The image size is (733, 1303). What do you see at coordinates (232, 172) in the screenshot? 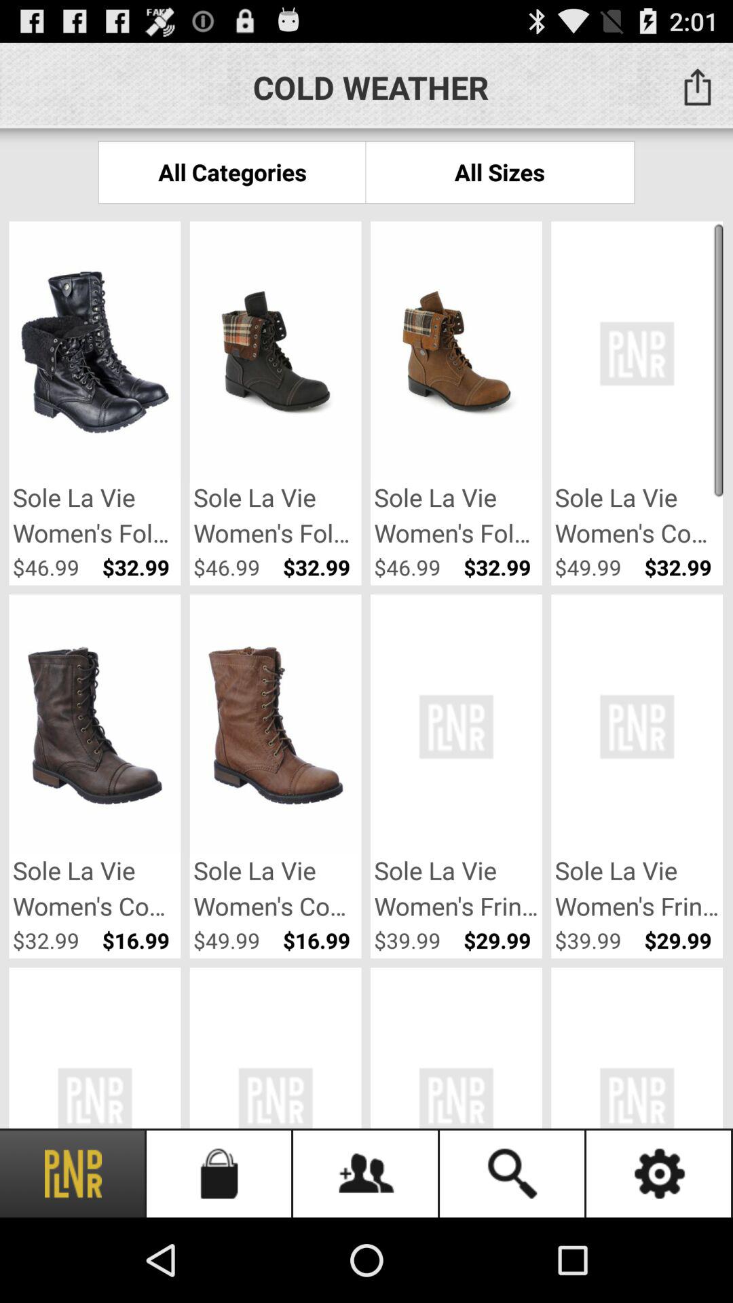
I see `choose the item to the left of all sizes app` at bounding box center [232, 172].